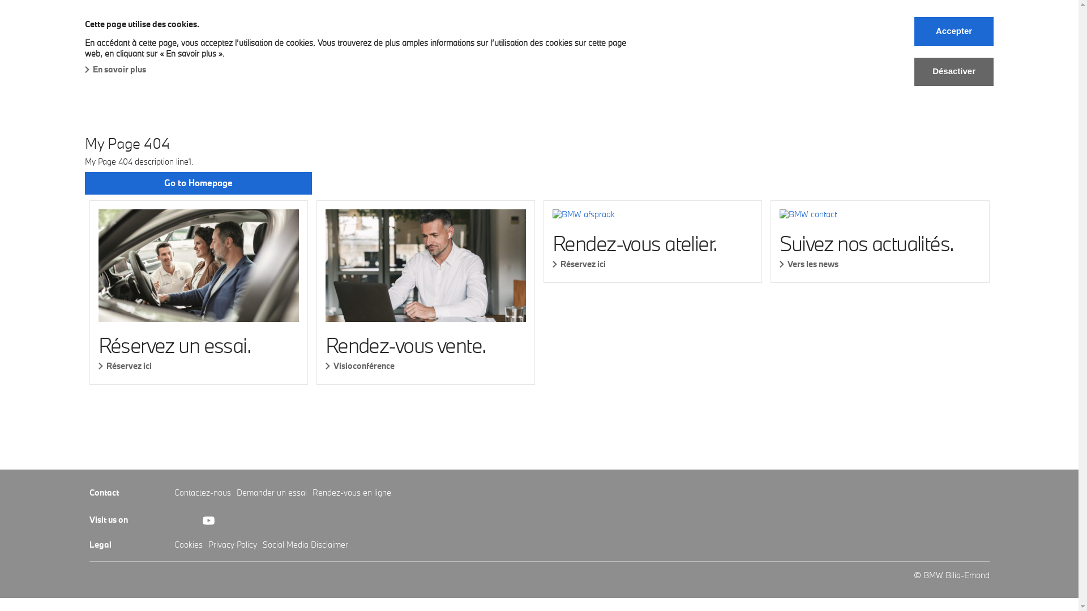 The height and width of the screenshot is (611, 1087). Describe the element at coordinates (125, 24) in the screenshot. I see `BMW Bilia-Emond` at that location.